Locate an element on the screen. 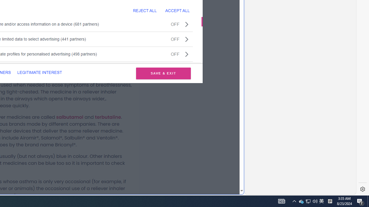 This screenshot has width=369, height=207. REJECT ALL is located at coordinates (145, 10).